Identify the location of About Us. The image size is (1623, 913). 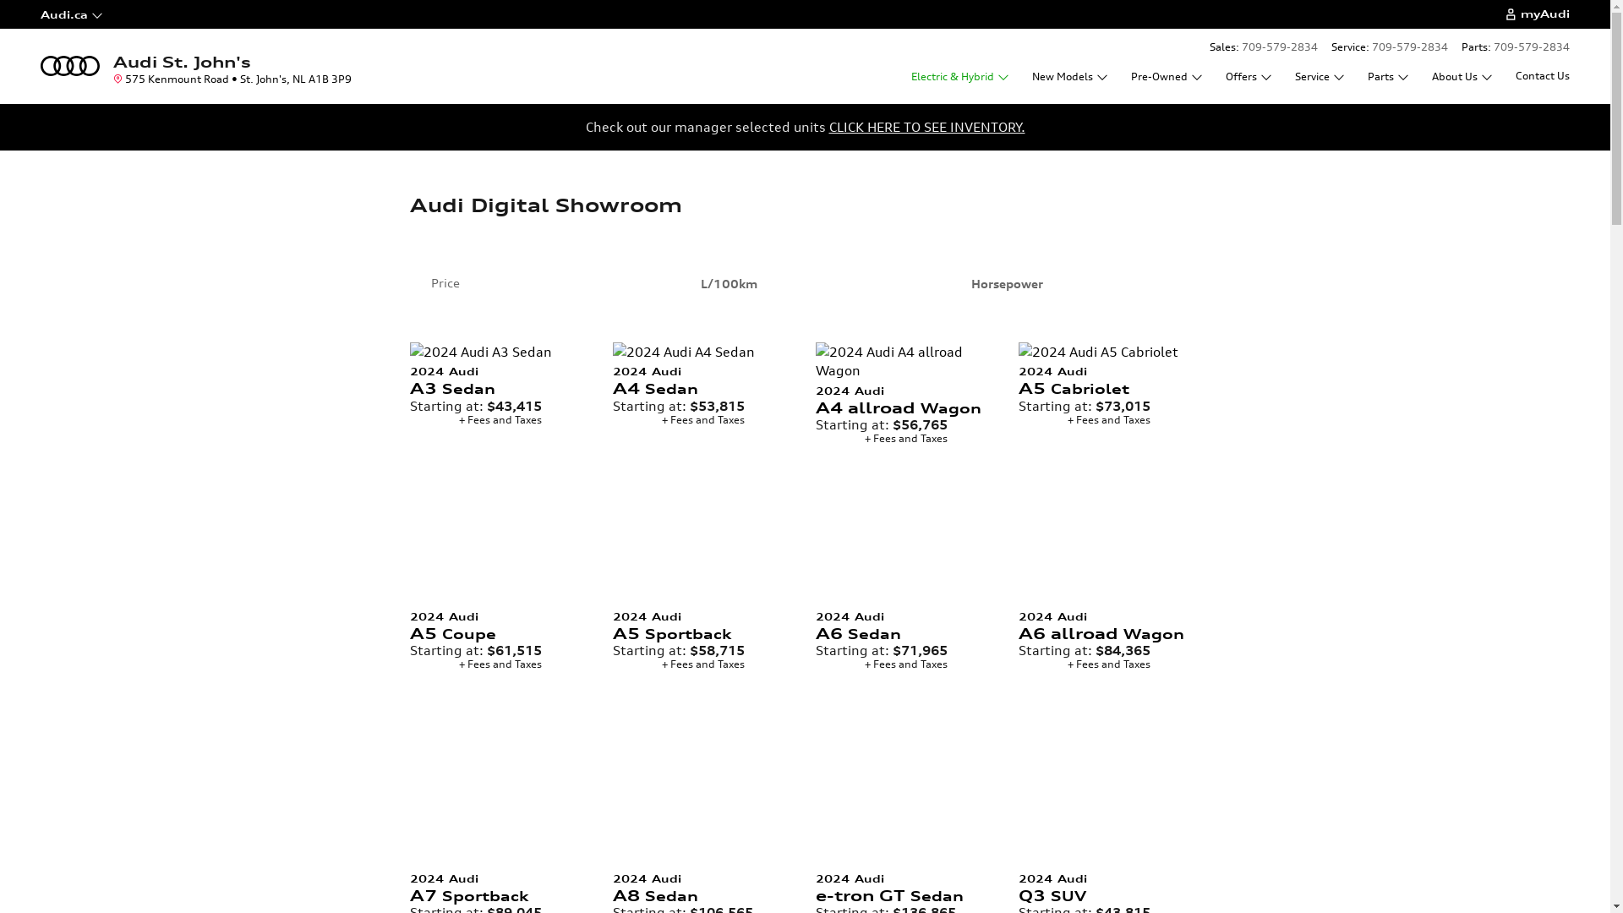
(1462, 76).